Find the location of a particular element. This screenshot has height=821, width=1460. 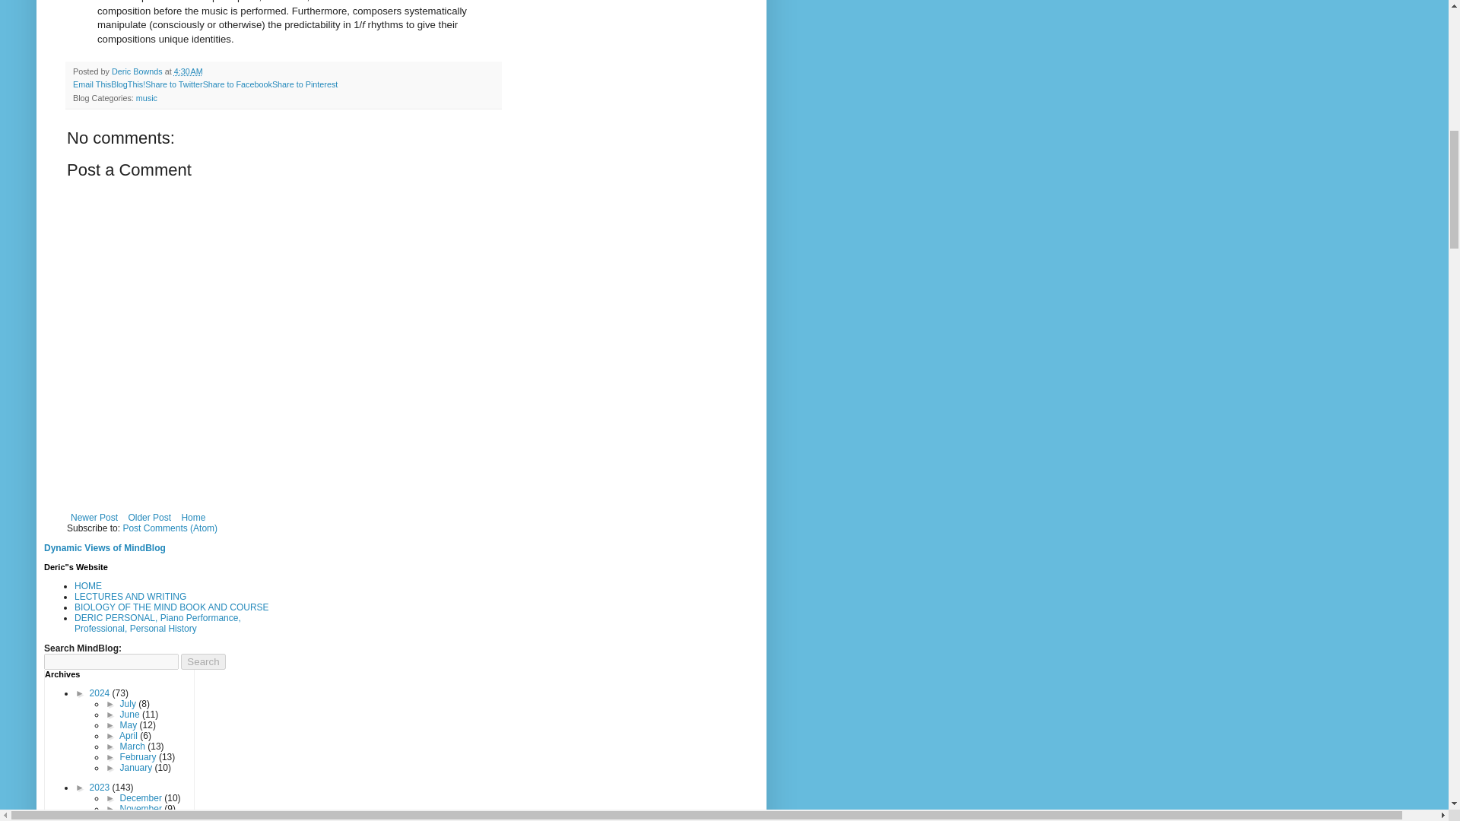

July is located at coordinates (129, 704).